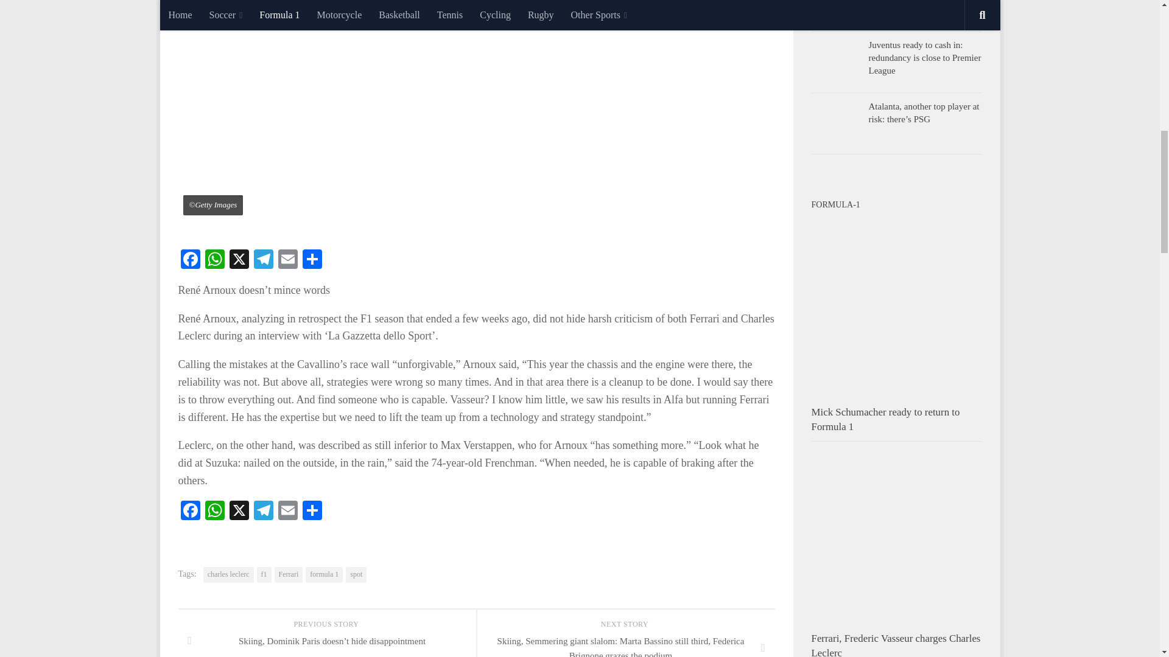  I want to click on Telegram, so click(263, 260).